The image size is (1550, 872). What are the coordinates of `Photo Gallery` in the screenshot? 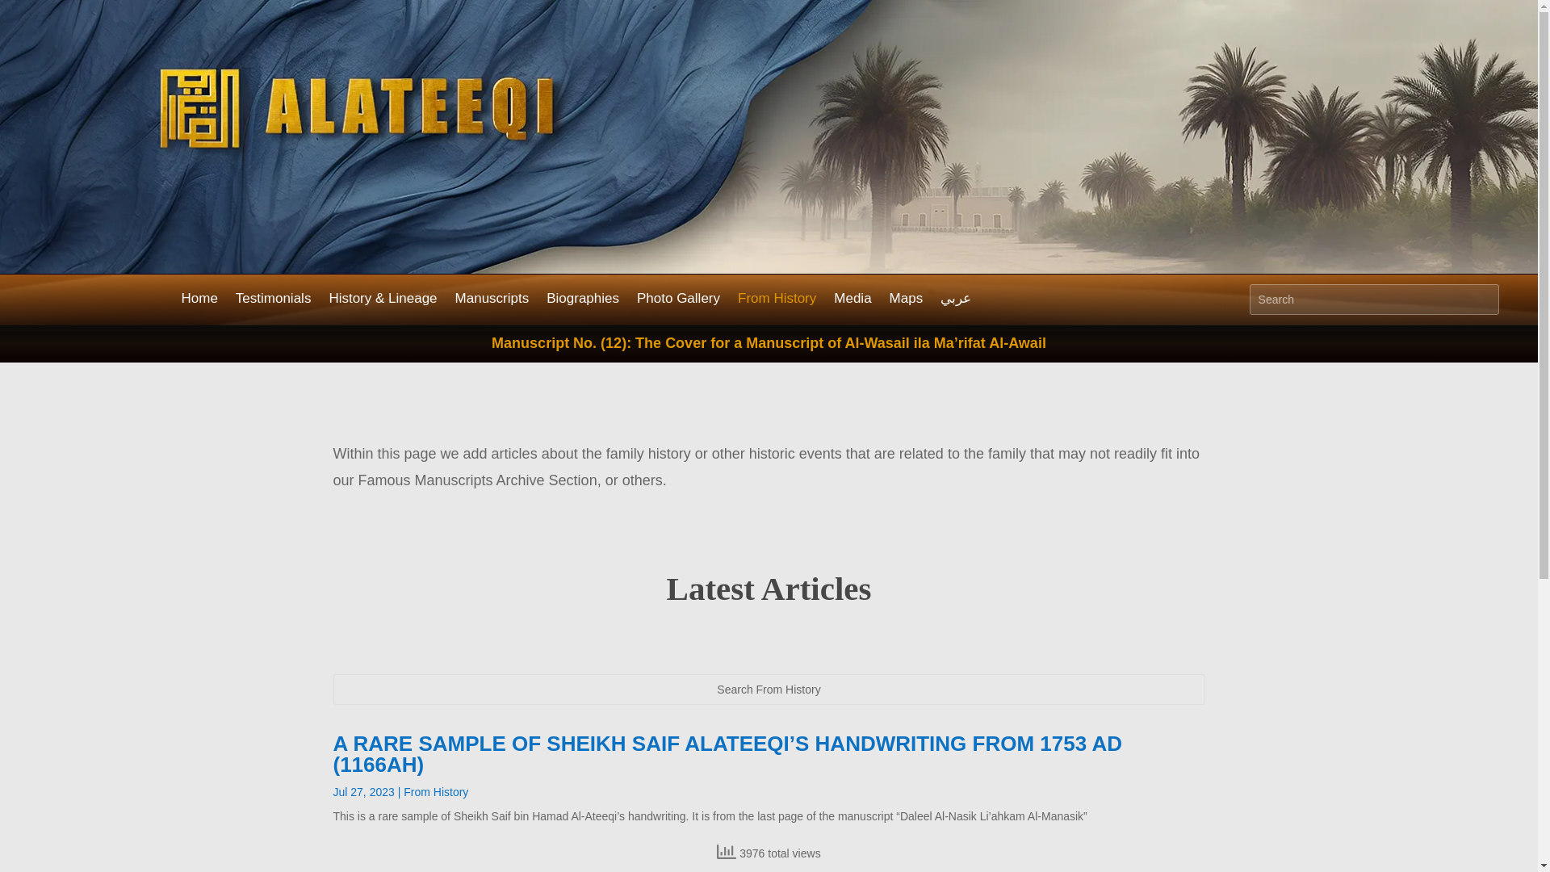 It's located at (678, 301).